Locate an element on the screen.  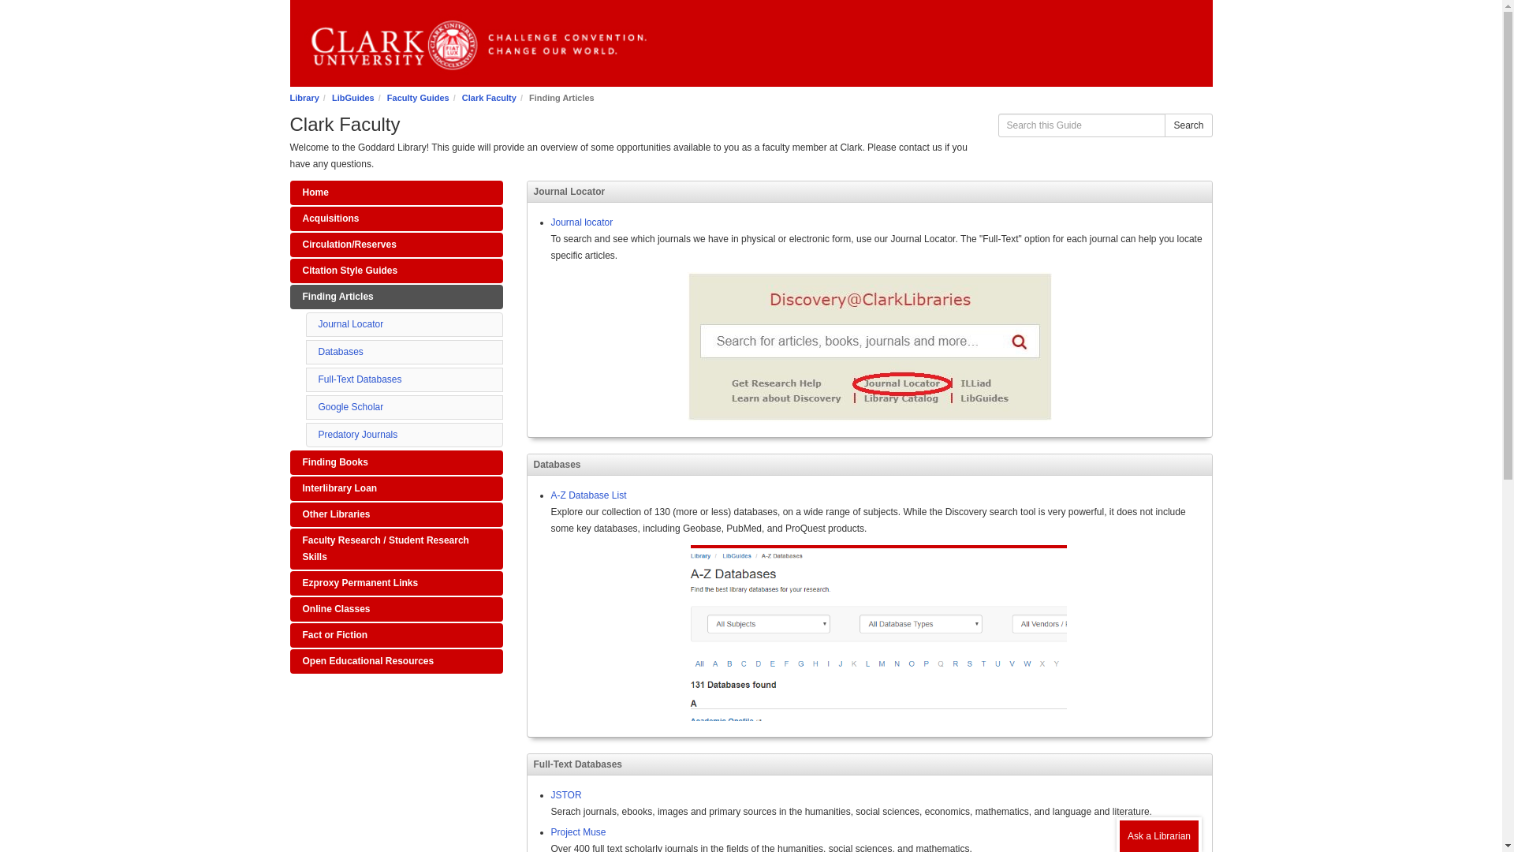
Journal Locator is located at coordinates (351, 323).